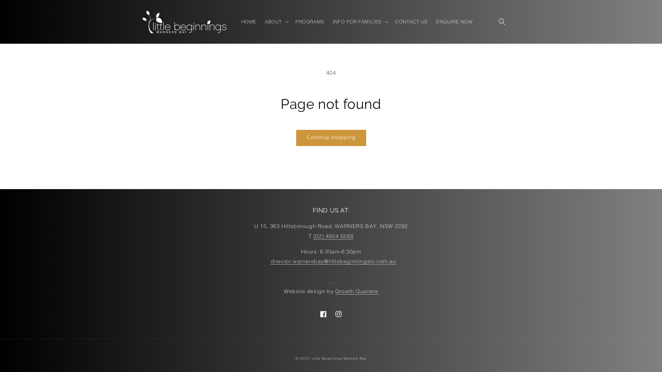  Describe the element at coordinates (357, 291) in the screenshot. I see `Growth Quarters` at that location.